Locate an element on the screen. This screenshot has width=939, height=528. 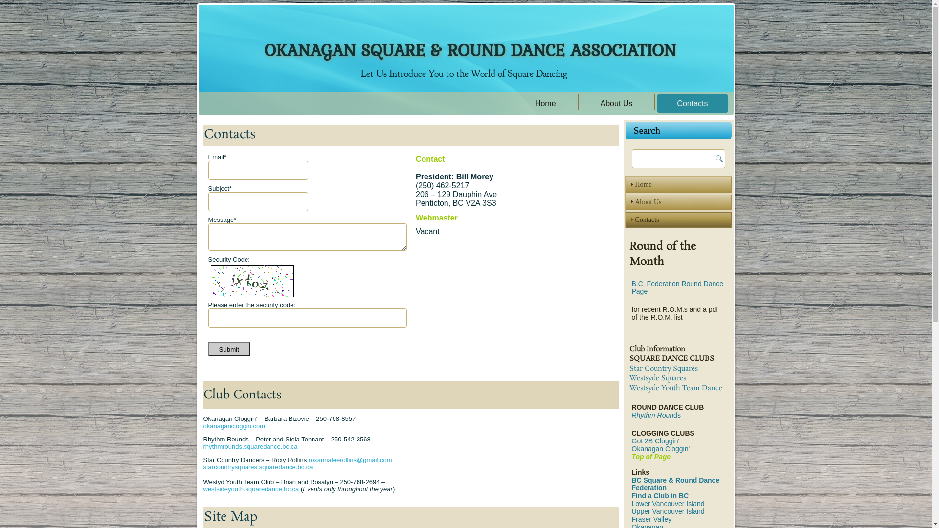
Find a Club in BC is located at coordinates (660, 496).